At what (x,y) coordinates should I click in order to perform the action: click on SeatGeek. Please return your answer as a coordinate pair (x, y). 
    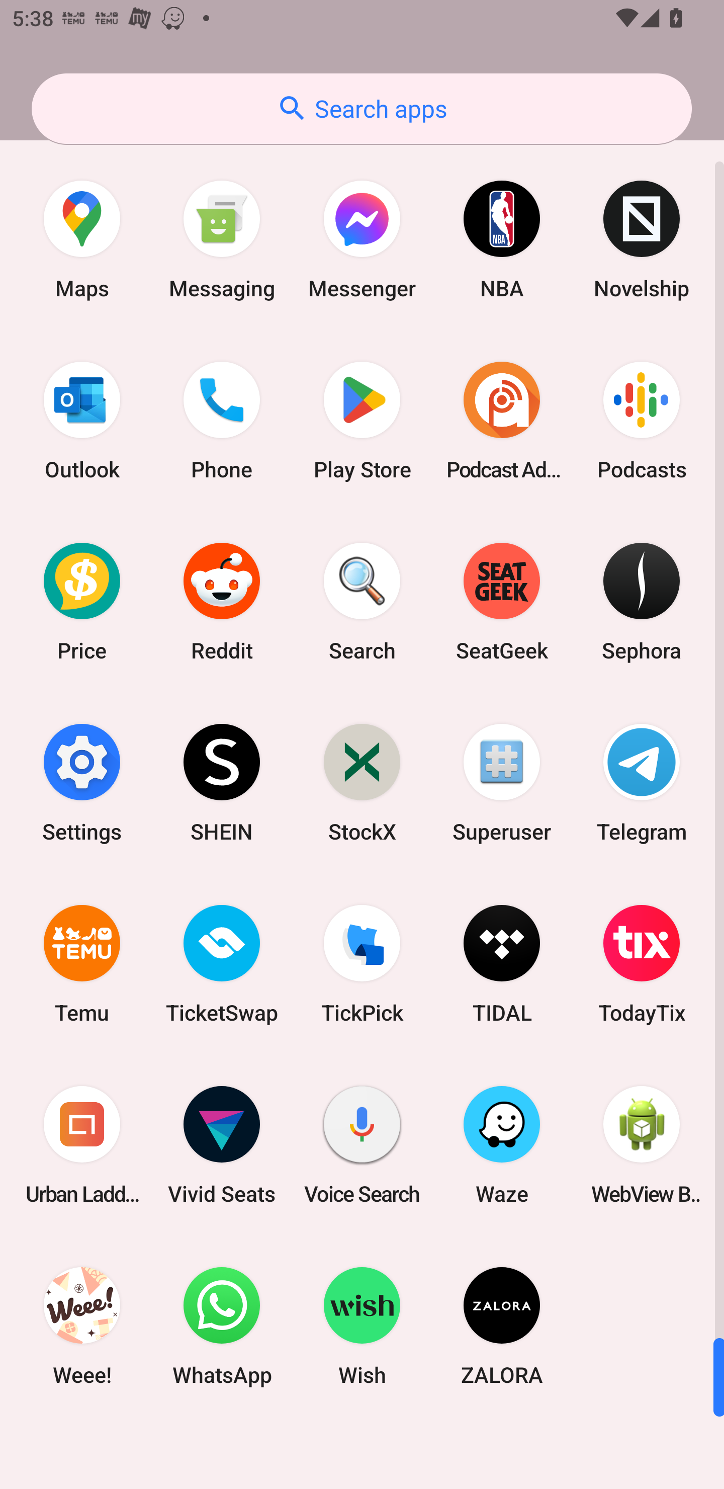
    Looking at the image, I should click on (502, 602).